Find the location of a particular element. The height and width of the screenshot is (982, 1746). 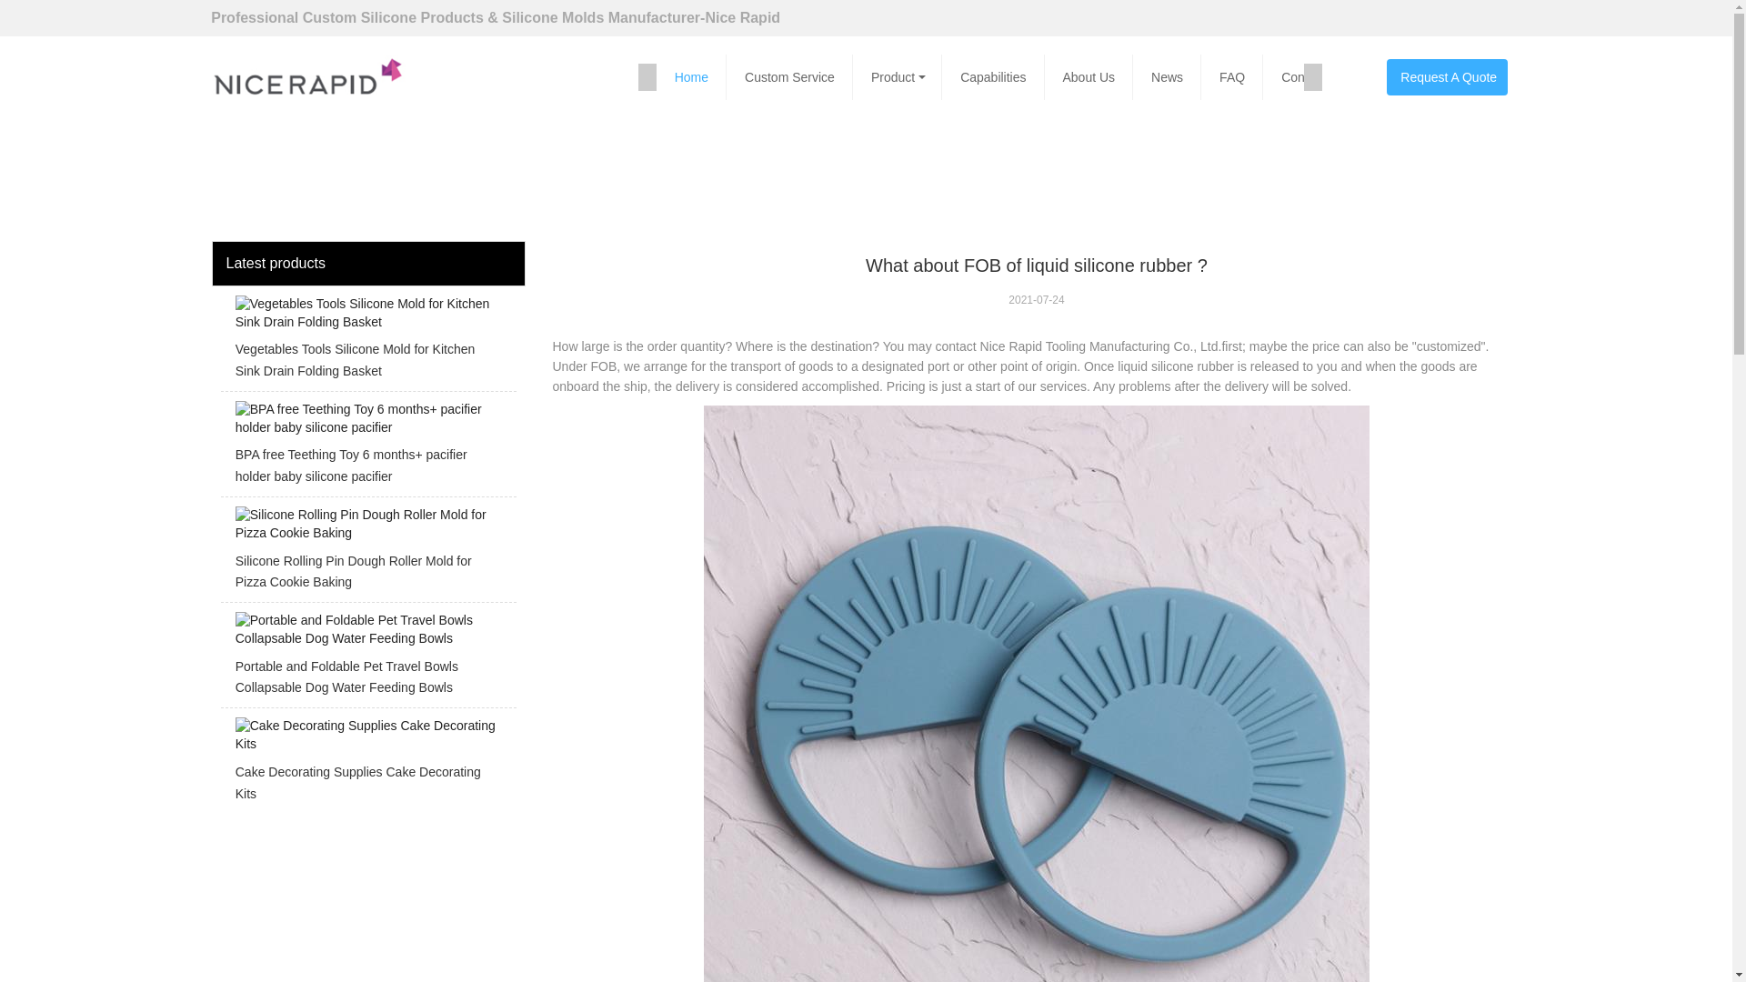

Contact Us is located at coordinates (1311, 76).